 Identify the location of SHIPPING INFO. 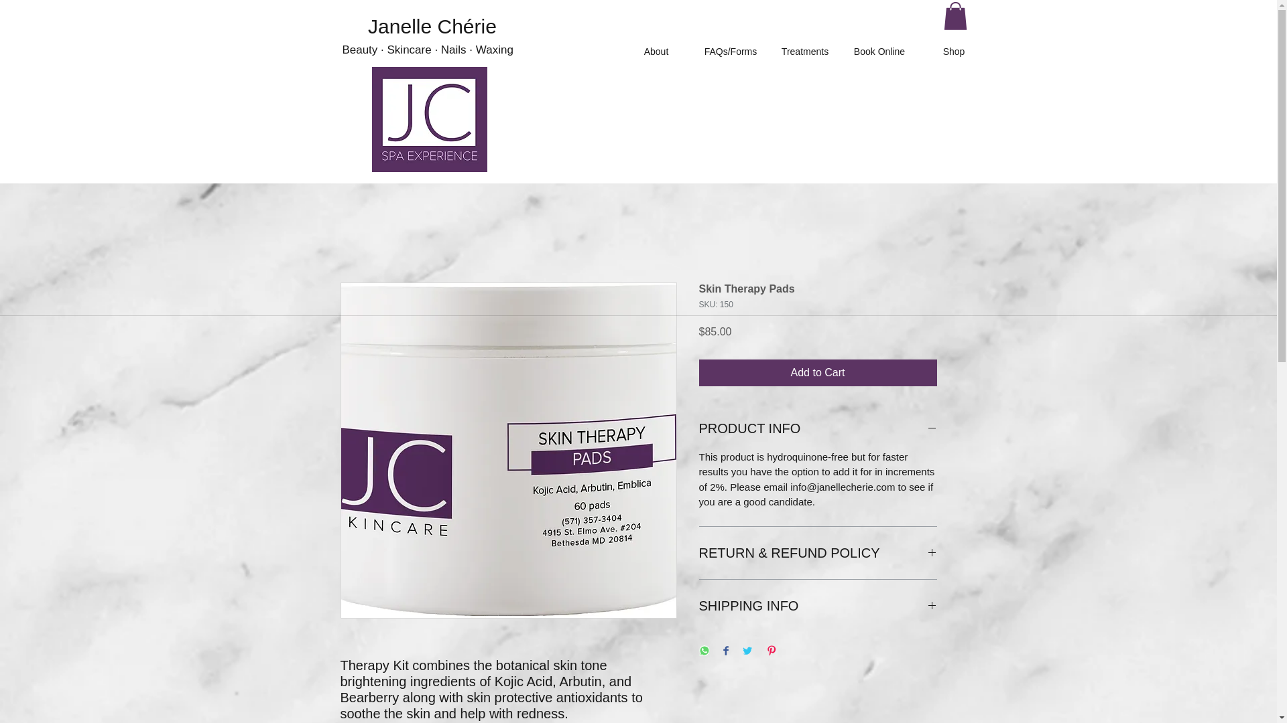
(818, 605).